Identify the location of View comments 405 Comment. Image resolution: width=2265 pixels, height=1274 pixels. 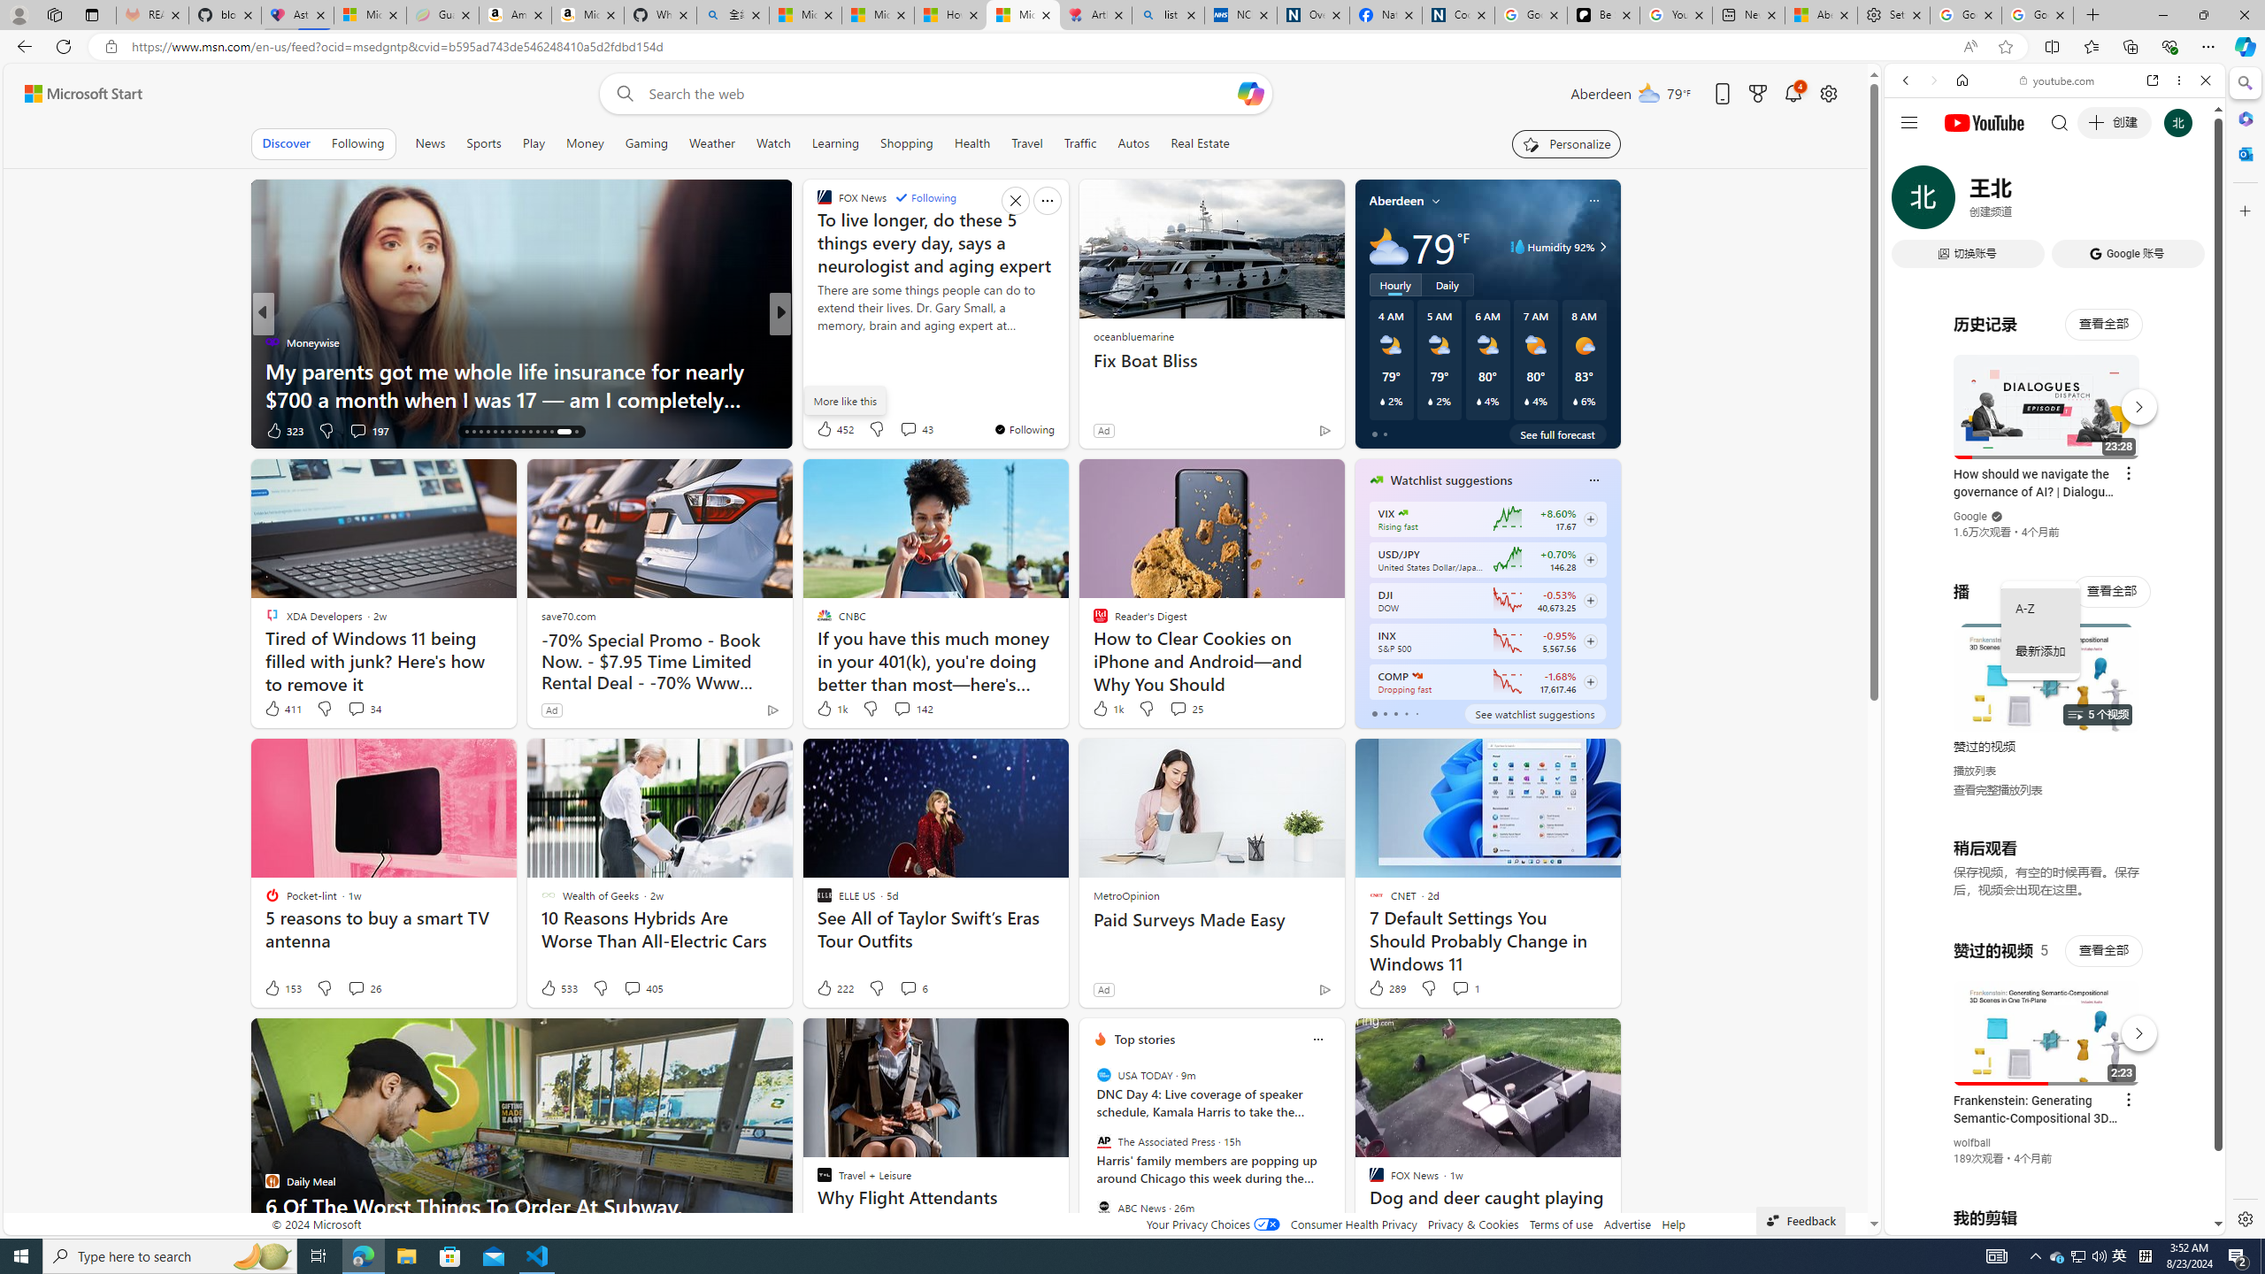
(632, 988).